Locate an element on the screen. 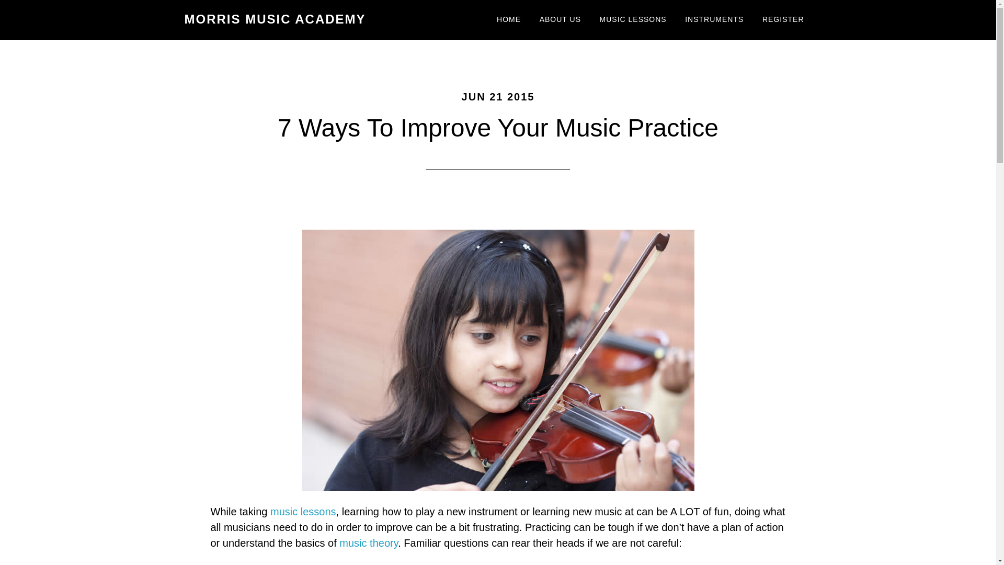 The height and width of the screenshot is (565, 1004). INSTRUMENTS is located at coordinates (714, 20).